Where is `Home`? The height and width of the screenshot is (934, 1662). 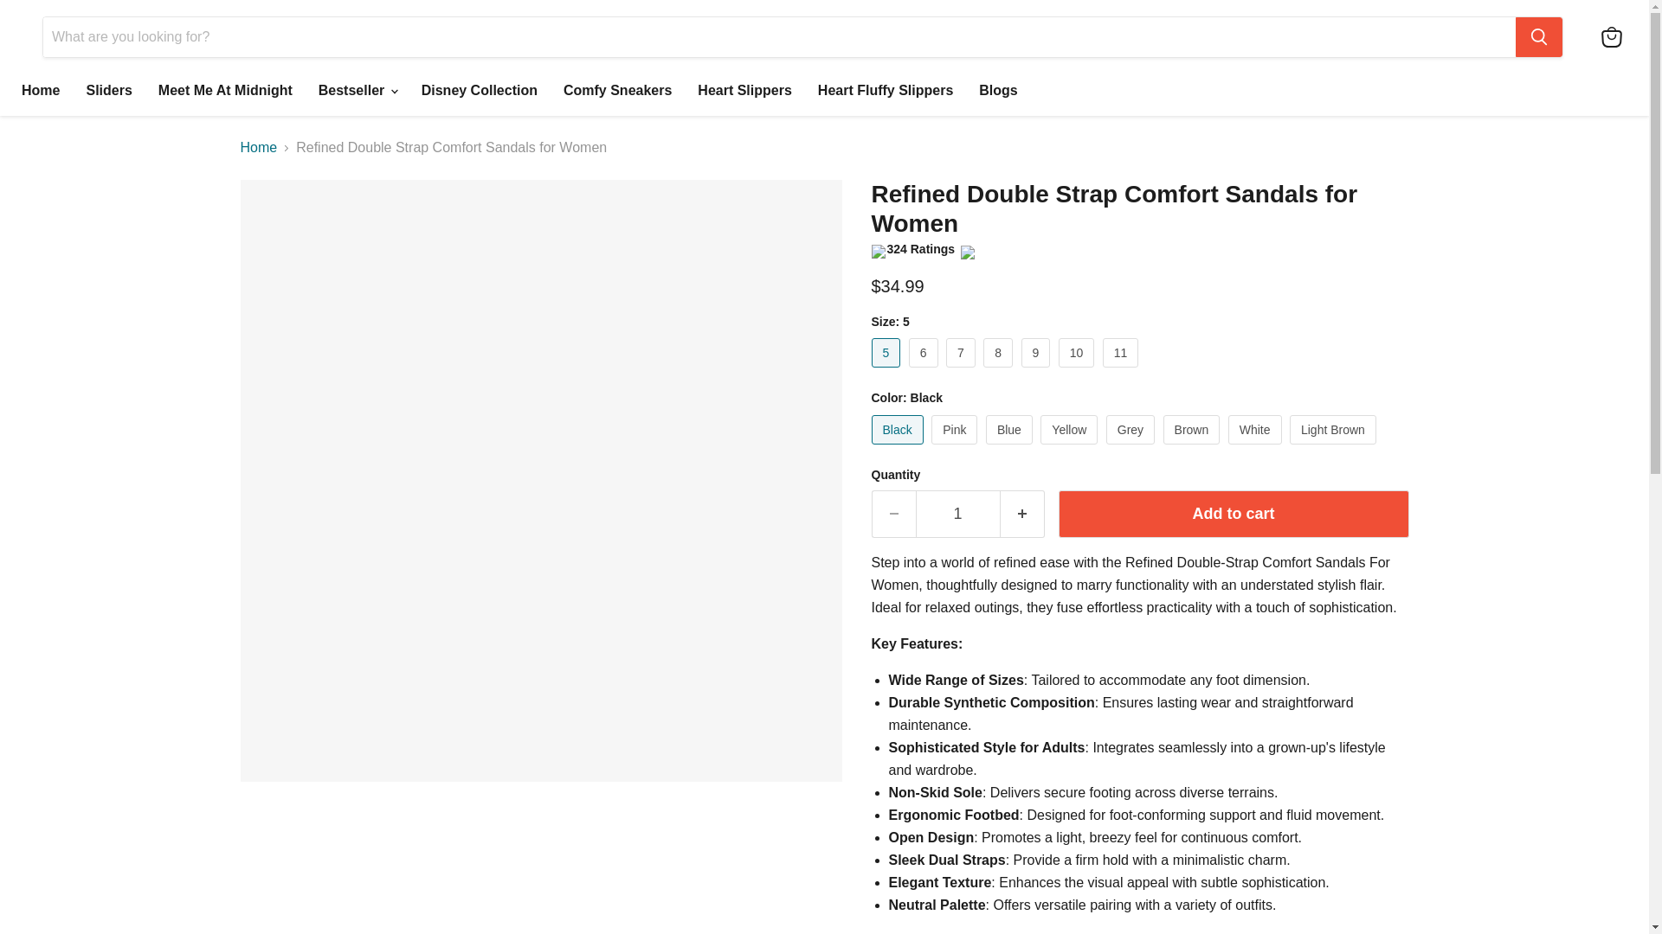
Home is located at coordinates (40, 91).